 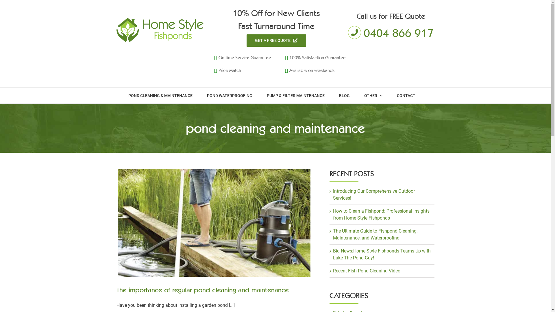 I want to click on GET A FREE QUOTE, so click(x=276, y=40).